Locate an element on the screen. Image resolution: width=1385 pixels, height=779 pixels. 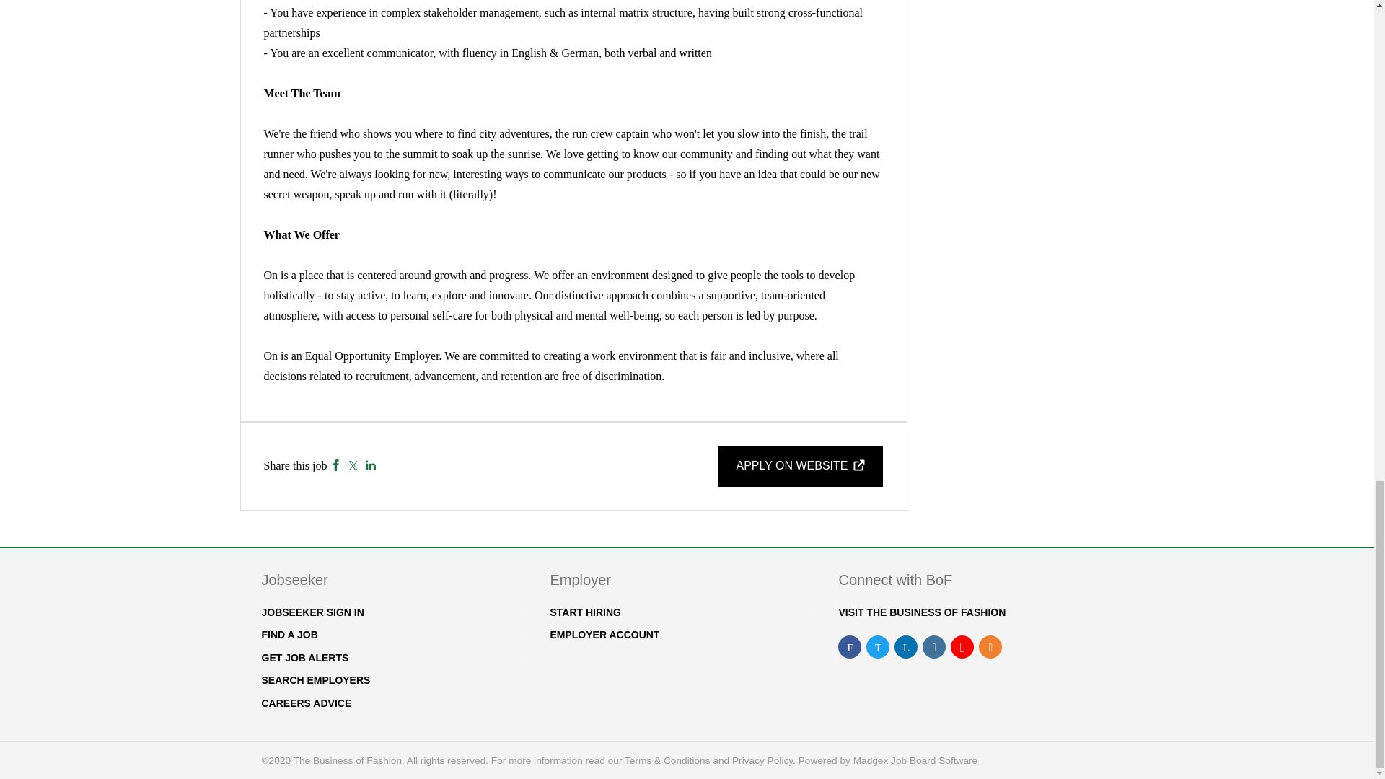
Twitter is located at coordinates (353, 466).